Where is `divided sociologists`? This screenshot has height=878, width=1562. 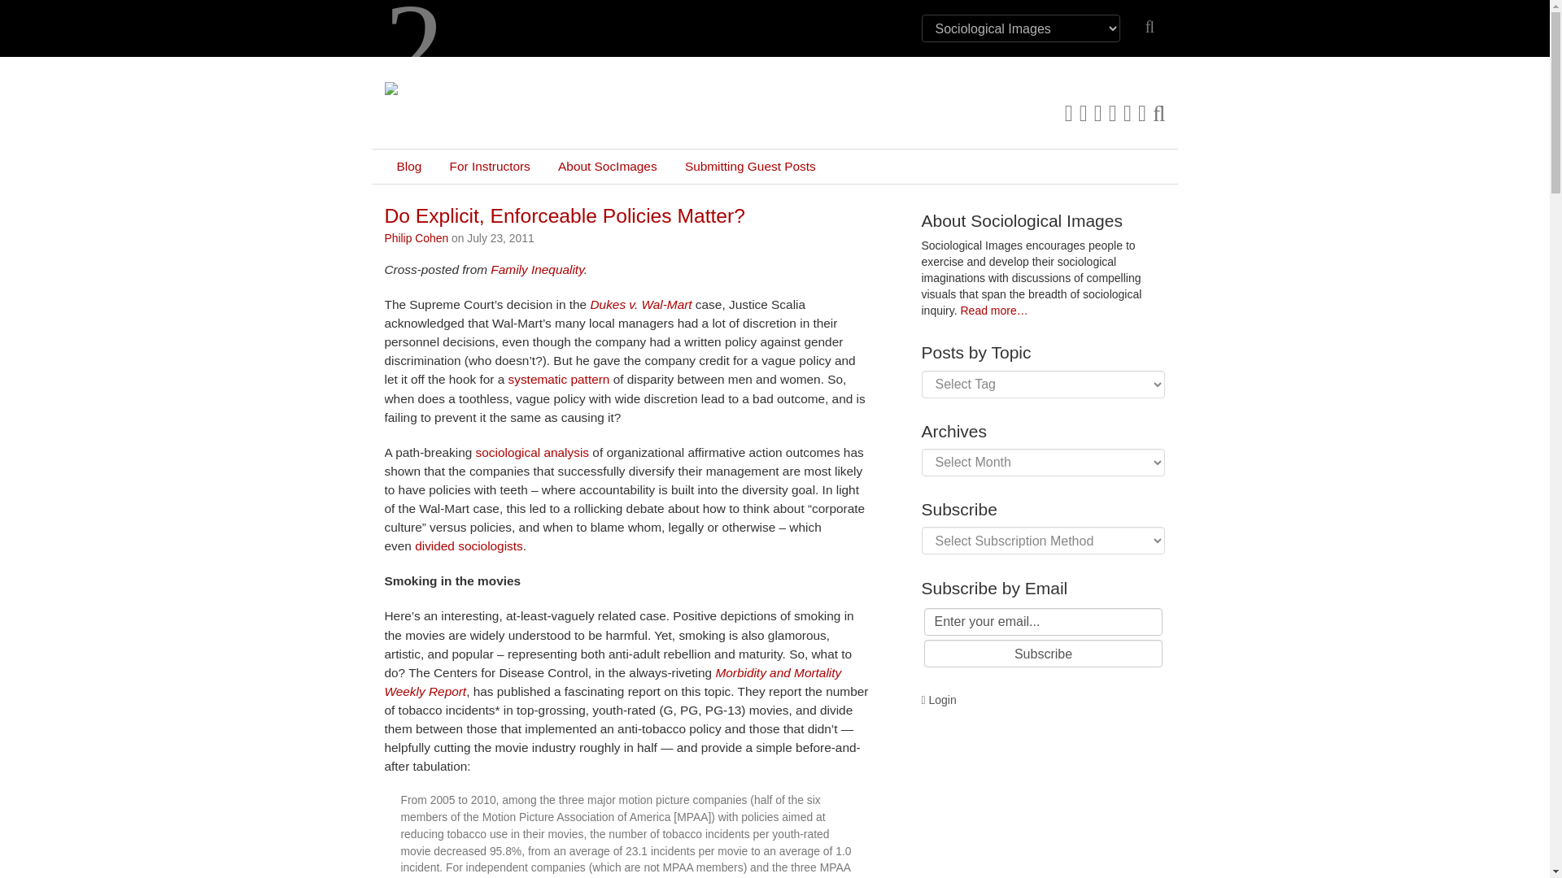 divided sociologists is located at coordinates (469, 546).